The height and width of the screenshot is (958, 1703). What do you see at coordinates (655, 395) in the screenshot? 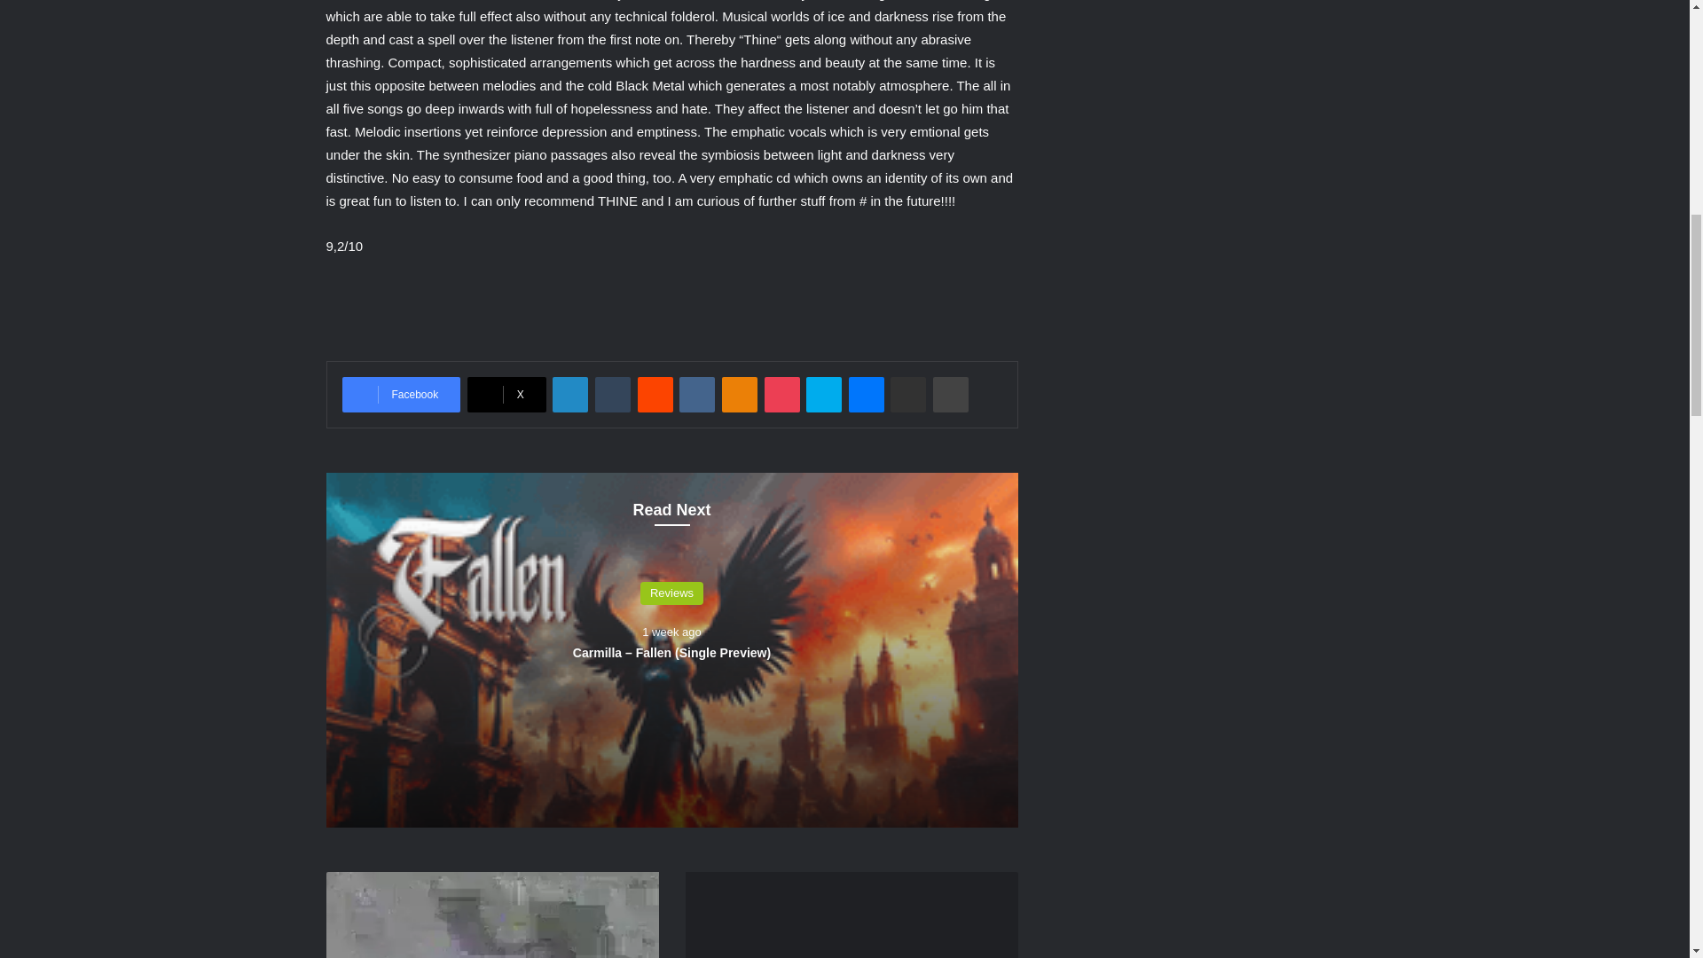
I see `Reddit` at bounding box center [655, 395].